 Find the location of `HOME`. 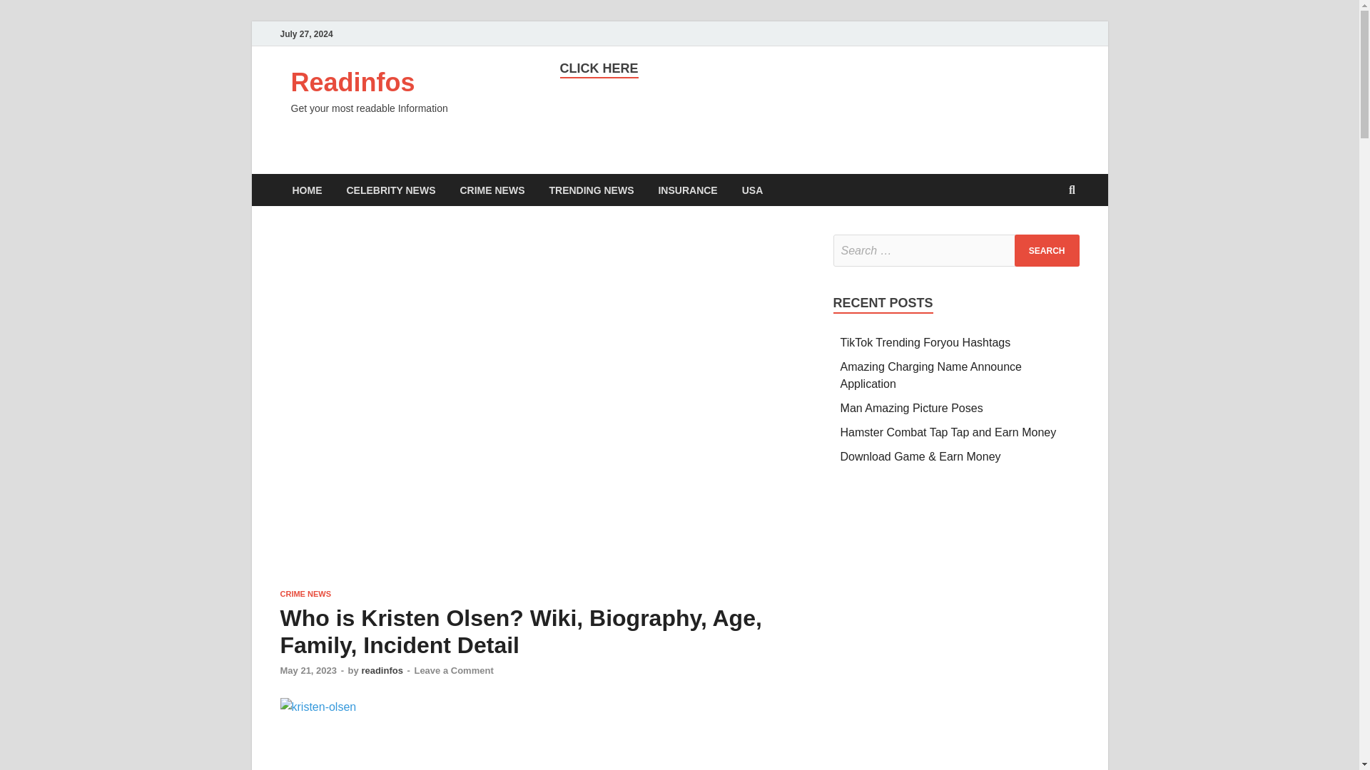

HOME is located at coordinates (307, 190).